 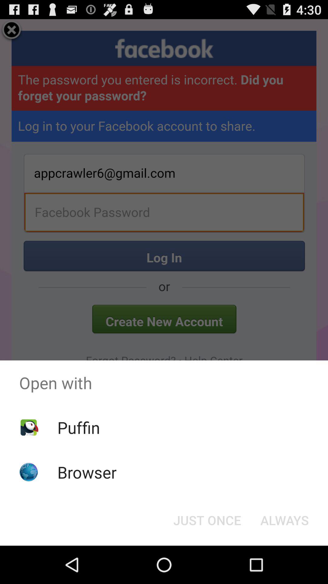 What do you see at coordinates (78, 427) in the screenshot?
I see `turn on puffin` at bounding box center [78, 427].